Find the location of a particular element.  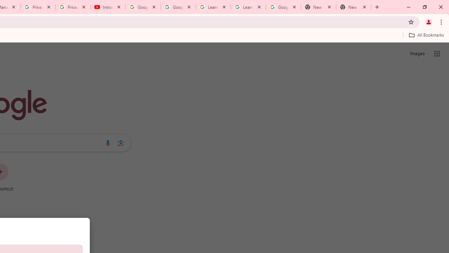

New Tab is located at coordinates (318, 7).